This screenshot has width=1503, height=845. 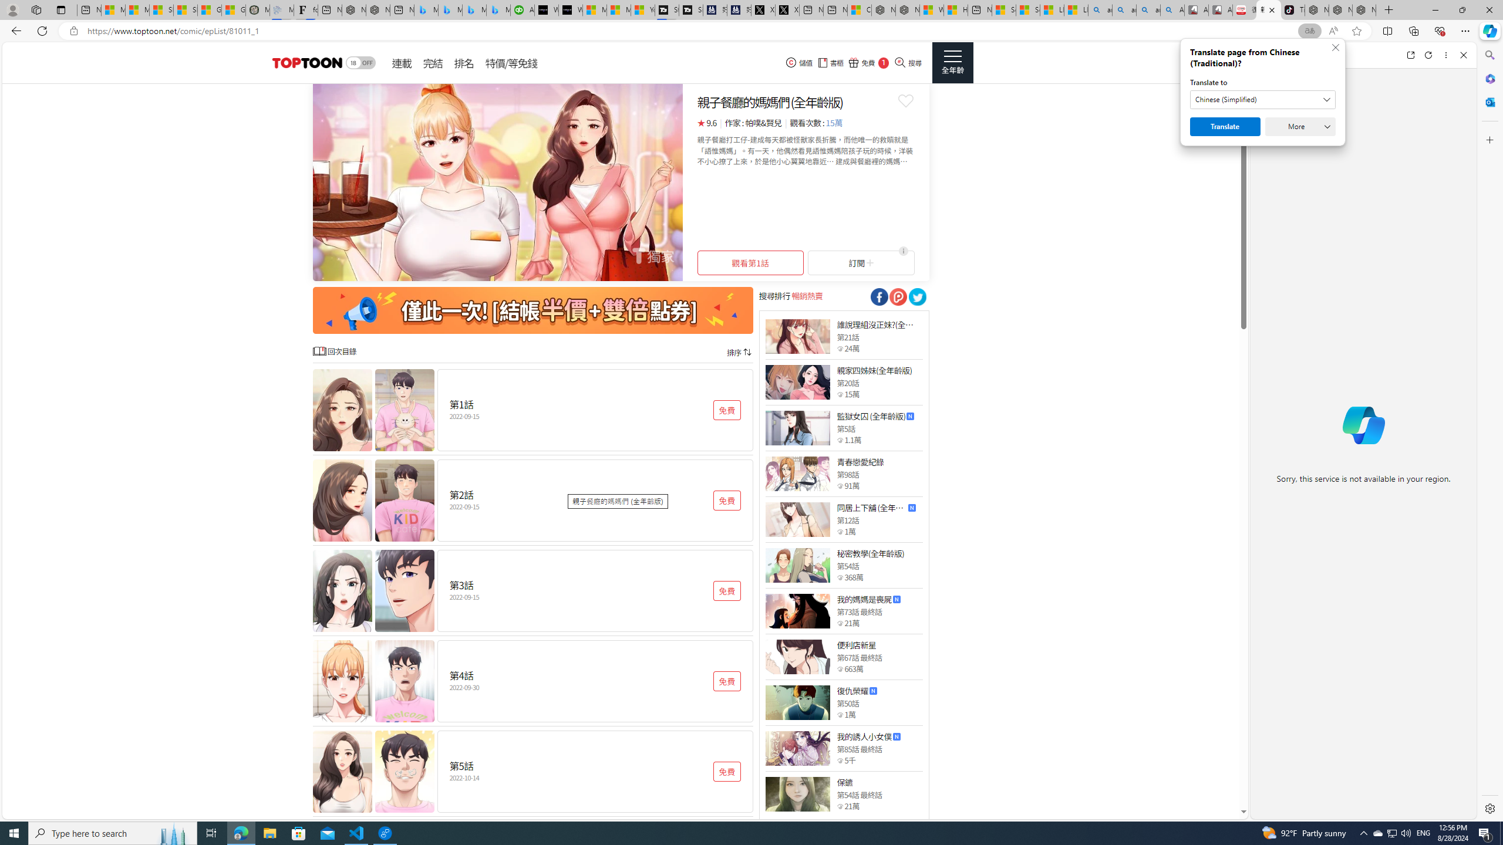 I want to click on Search, so click(x=1489, y=55).